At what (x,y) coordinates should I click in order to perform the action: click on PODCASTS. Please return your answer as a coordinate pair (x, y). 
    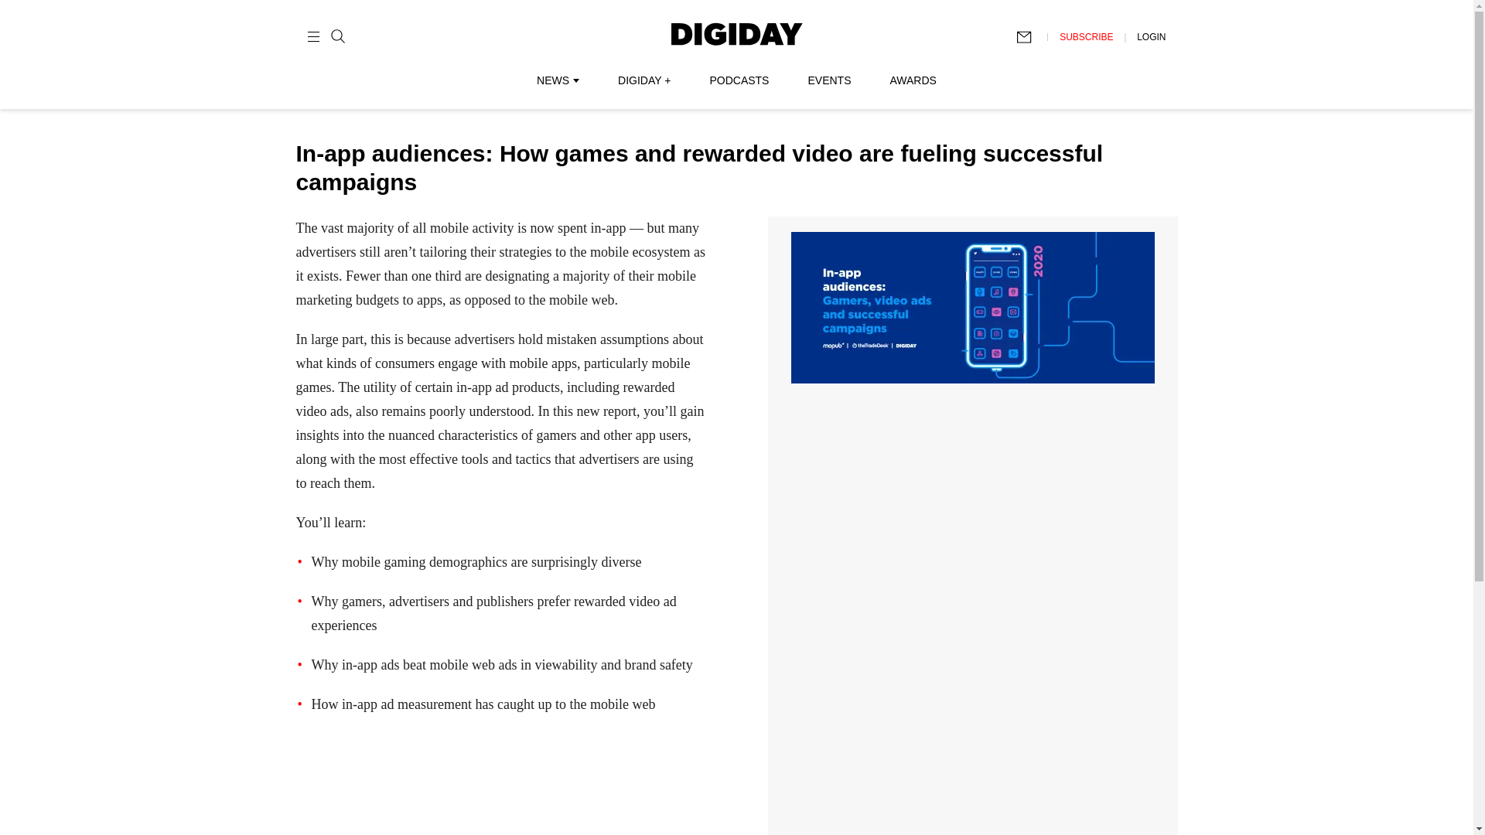
    Looking at the image, I should click on (739, 80).